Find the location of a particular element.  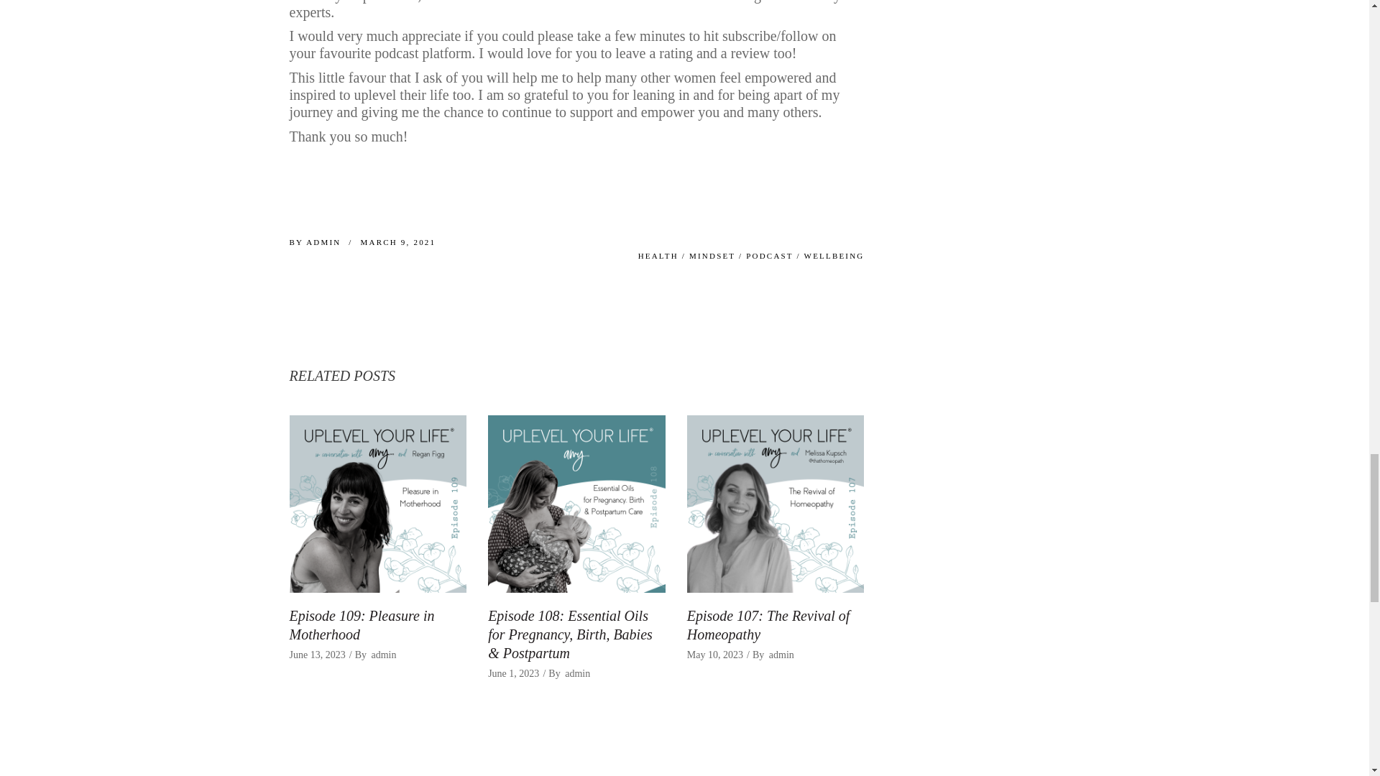

Episode 107: The Revival of Homeopathy is located at coordinates (776, 504).